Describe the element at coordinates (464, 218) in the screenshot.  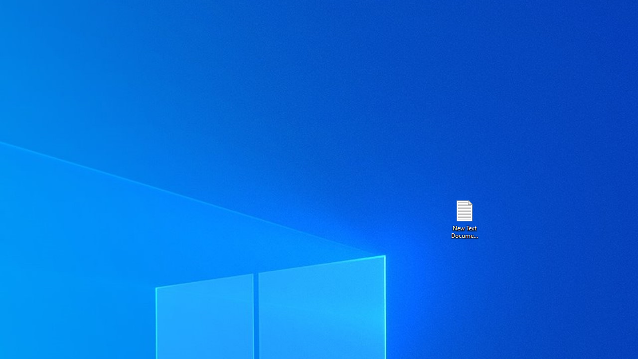
I see `New Text Document (2)` at that location.